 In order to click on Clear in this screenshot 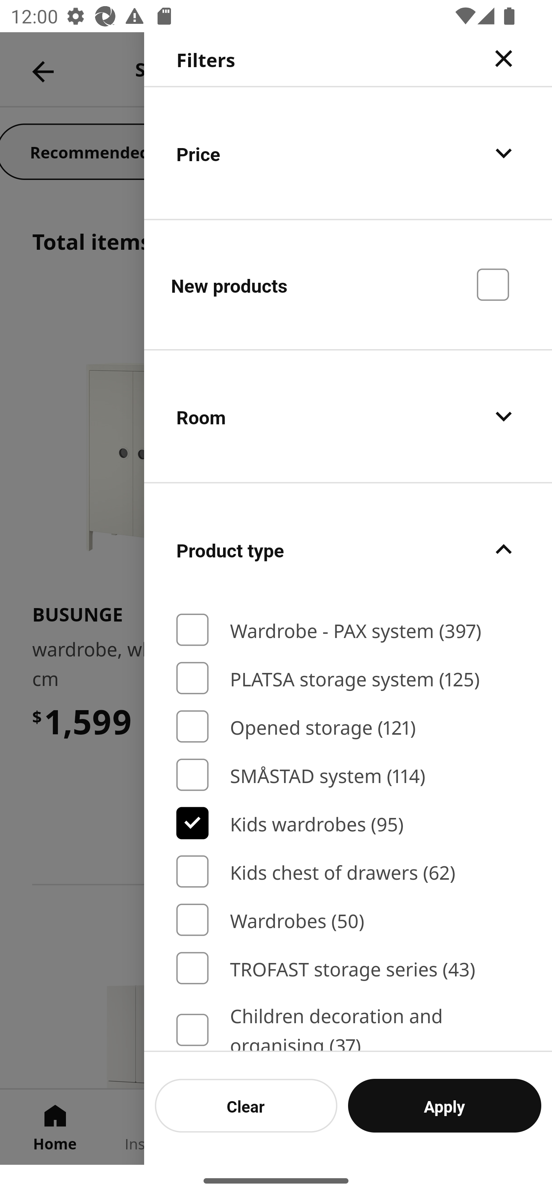, I will do `click(246, 1105)`.